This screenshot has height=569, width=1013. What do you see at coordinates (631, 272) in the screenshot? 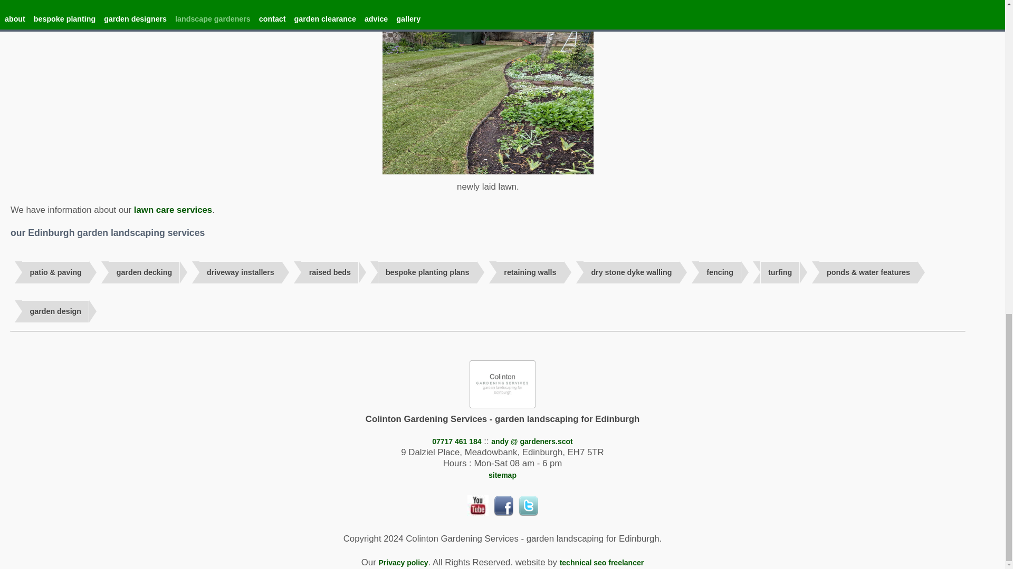
I see `dry stone dyke walling` at bounding box center [631, 272].